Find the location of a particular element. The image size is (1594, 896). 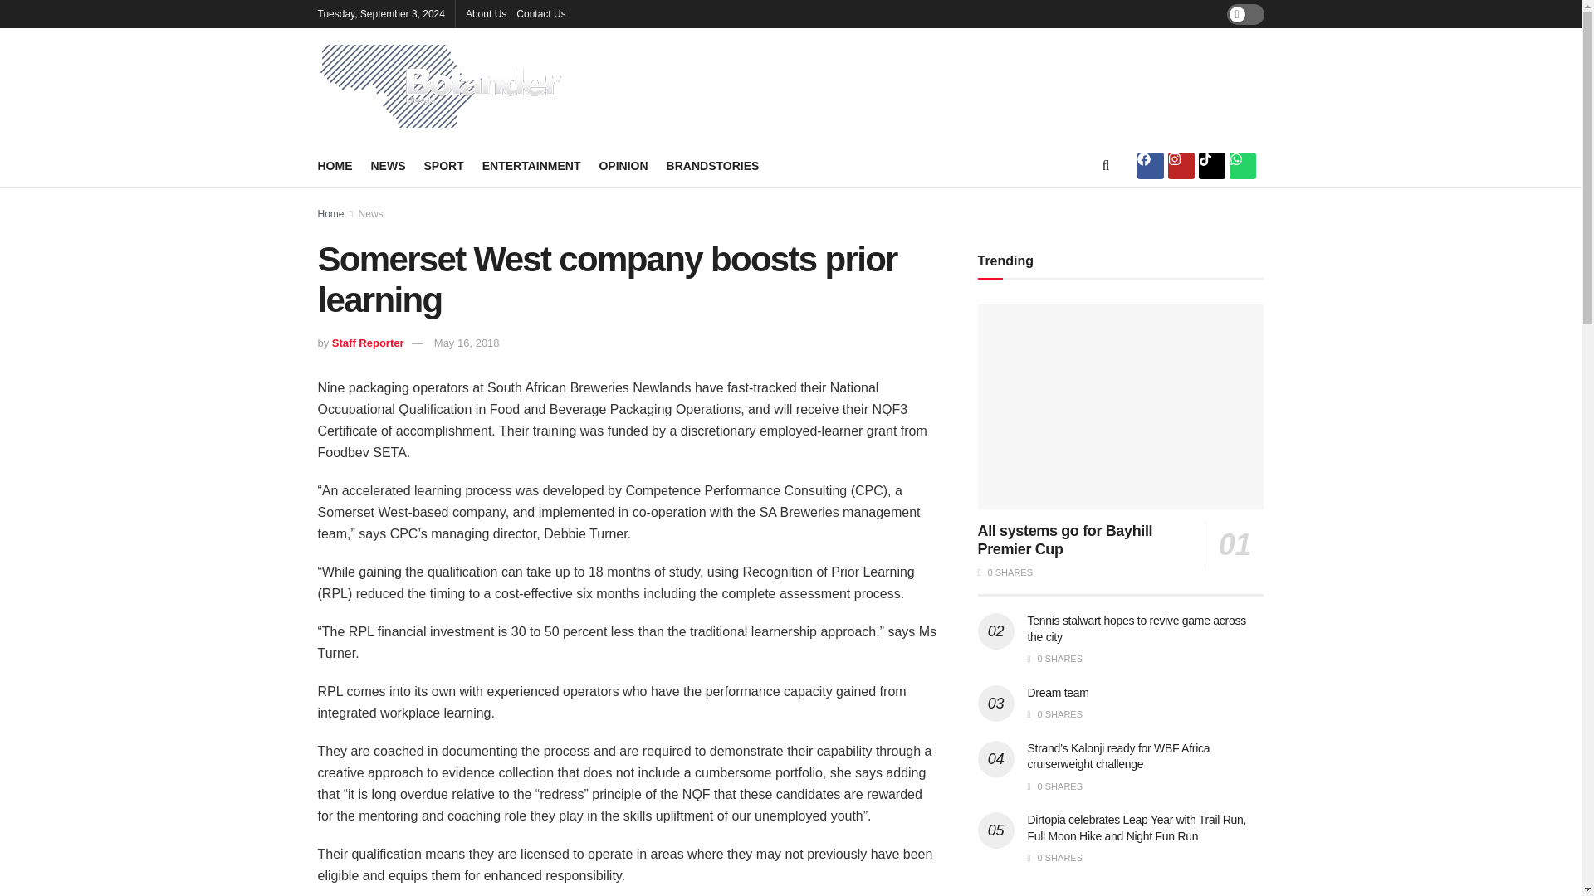

OPINION is located at coordinates (623, 165).